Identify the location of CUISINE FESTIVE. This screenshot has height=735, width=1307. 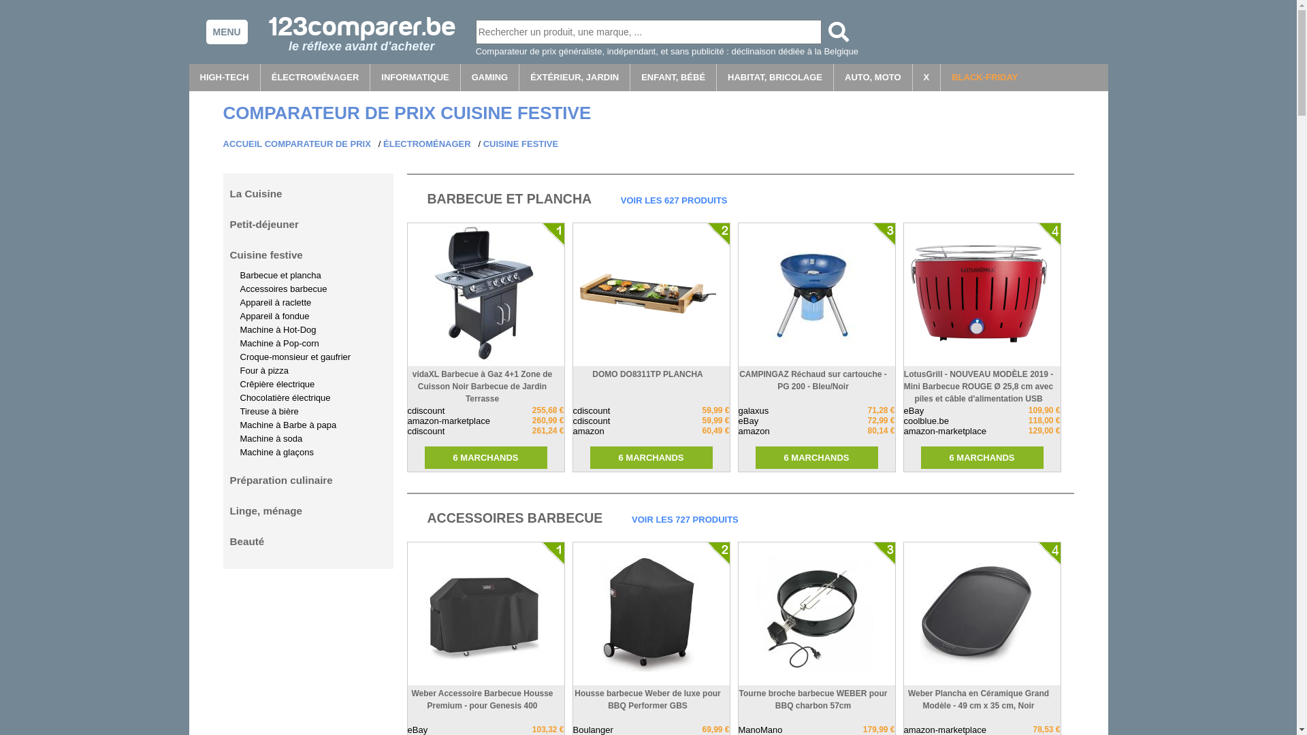
(521, 144).